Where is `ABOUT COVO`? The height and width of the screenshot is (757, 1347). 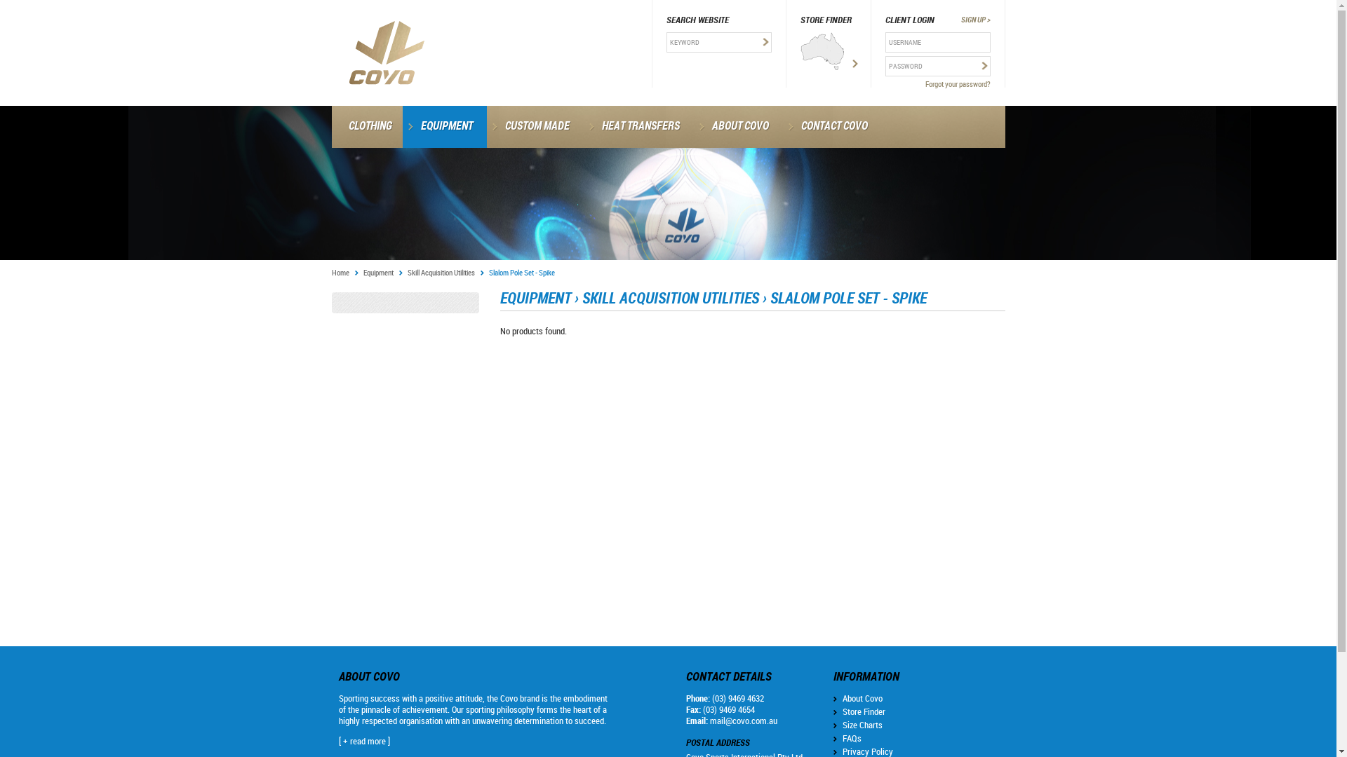
ABOUT COVO is located at coordinates (737, 127).